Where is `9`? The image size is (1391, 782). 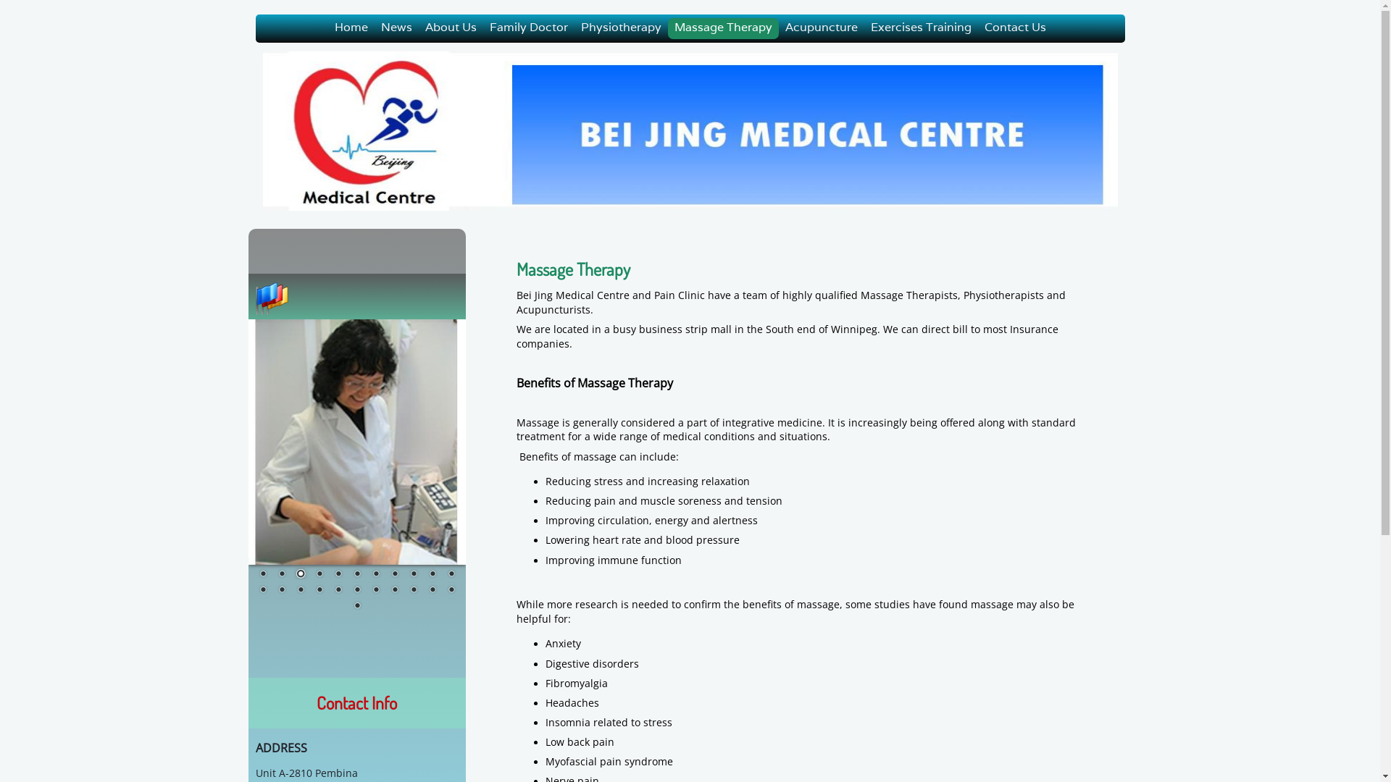 9 is located at coordinates (414, 575).